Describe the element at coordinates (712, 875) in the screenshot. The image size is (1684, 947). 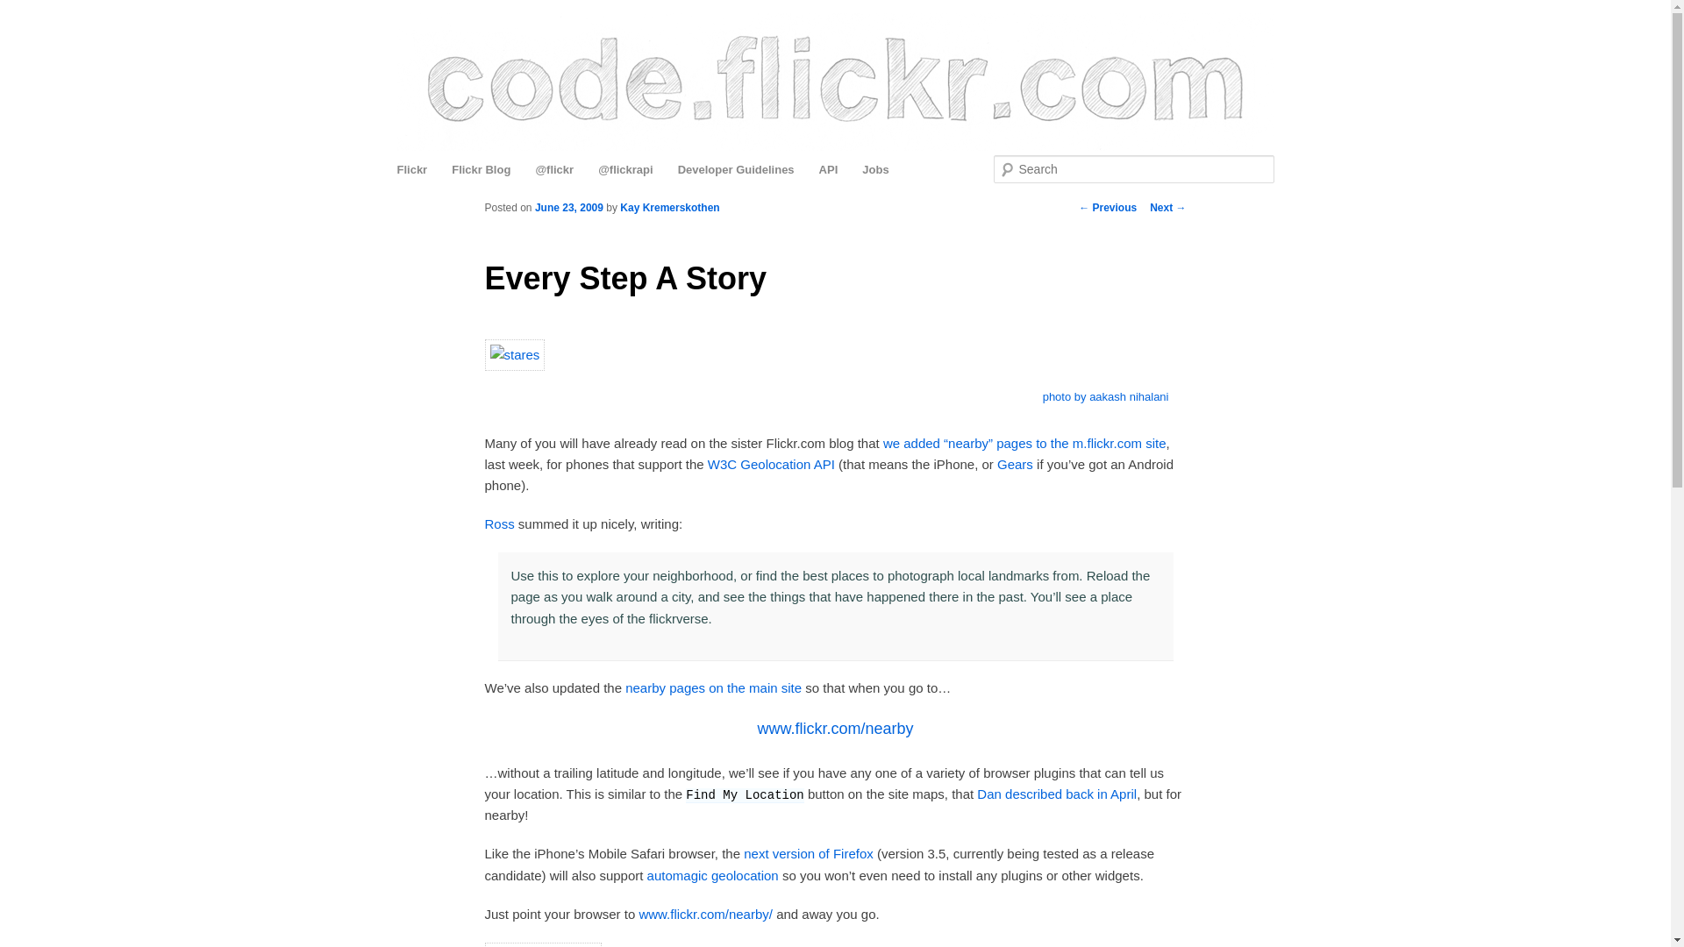
I see `automagic geolocation` at that location.